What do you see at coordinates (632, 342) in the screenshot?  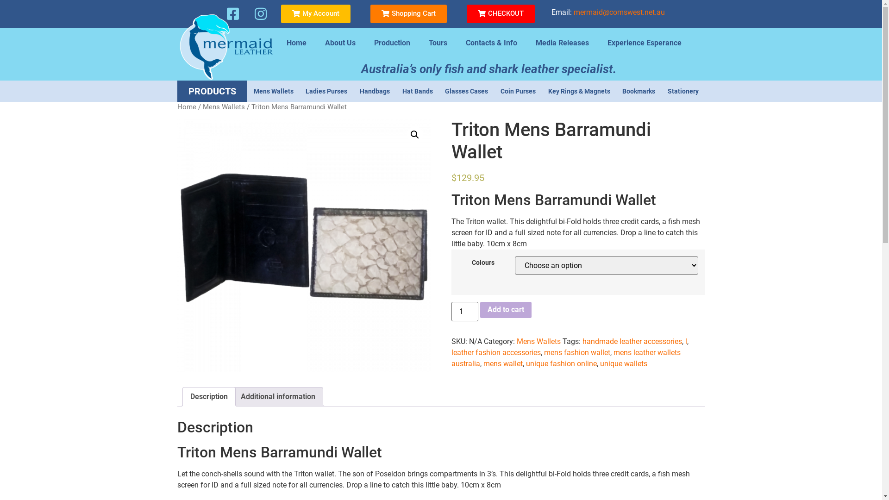 I see `handmade leather accessories` at bounding box center [632, 342].